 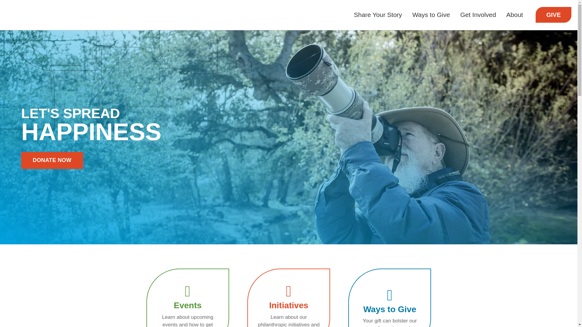 What do you see at coordinates (52, 160) in the screenshot?
I see `Get Involved` at bounding box center [52, 160].